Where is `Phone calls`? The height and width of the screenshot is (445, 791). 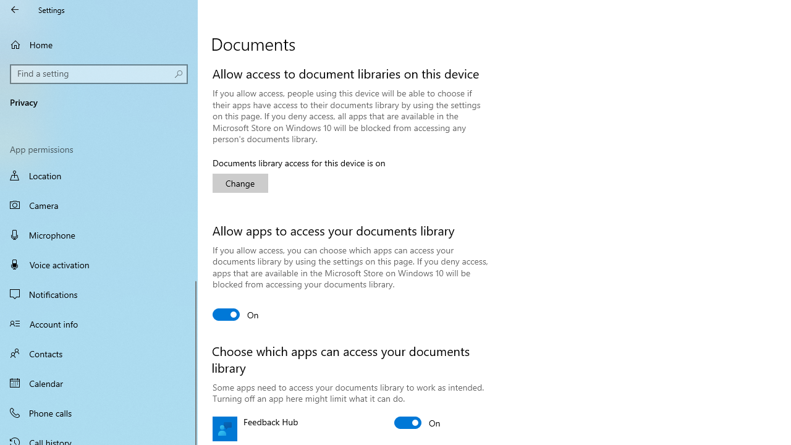
Phone calls is located at coordinates (99, 412).